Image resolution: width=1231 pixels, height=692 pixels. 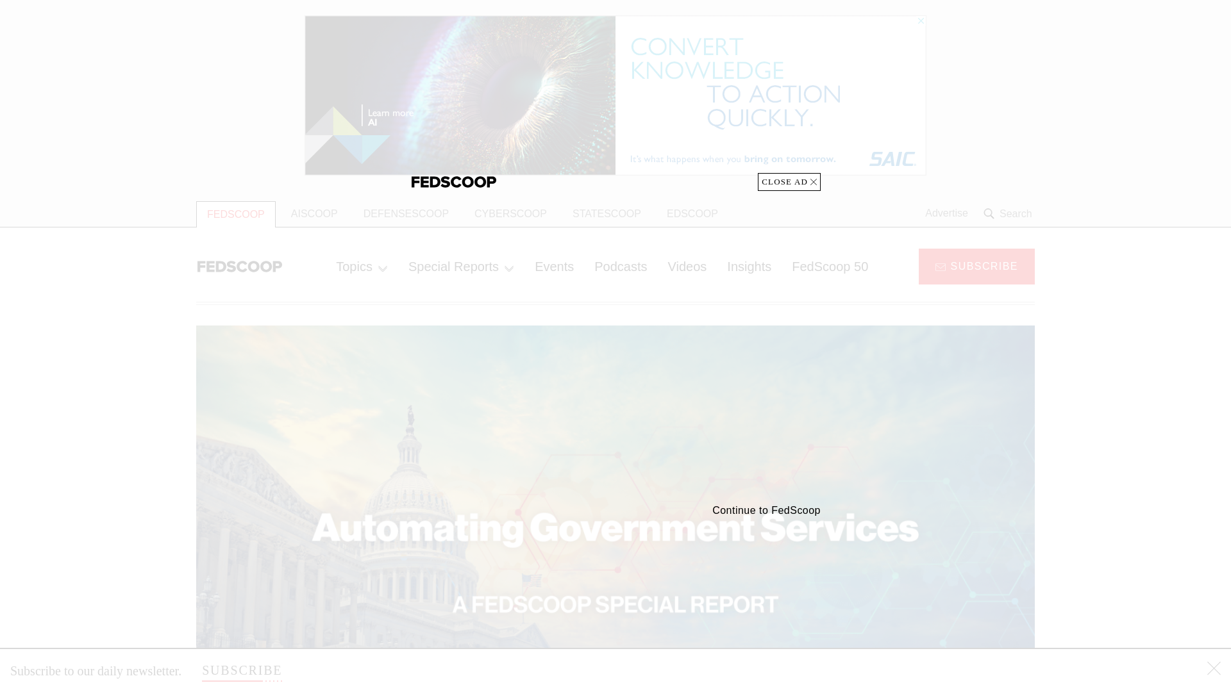 I want to click on EDSCOOP, so click(x=692, y=214).